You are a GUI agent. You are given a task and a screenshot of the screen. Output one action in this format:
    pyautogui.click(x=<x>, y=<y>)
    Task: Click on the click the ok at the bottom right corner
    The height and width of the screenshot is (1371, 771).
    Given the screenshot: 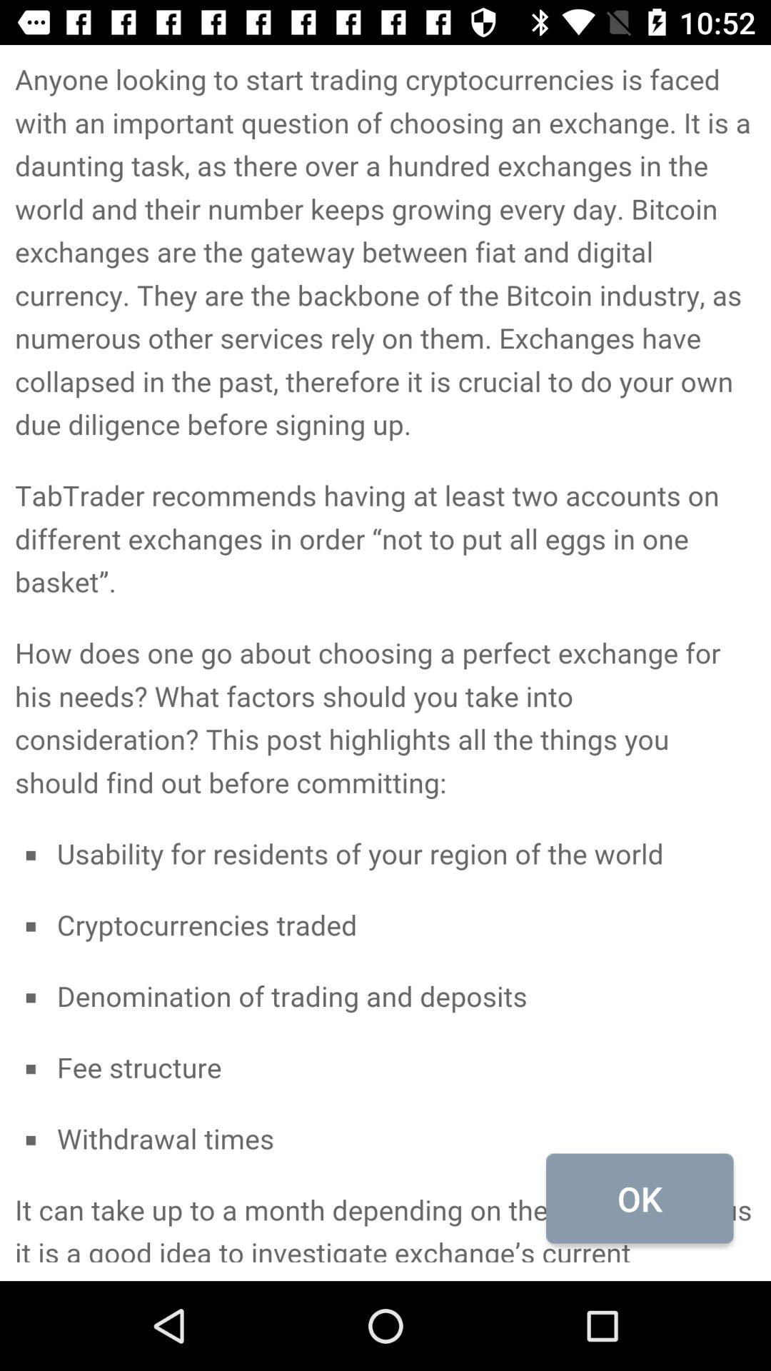 What is the action you would take?
    pyautogui.click(x=640, y=1198)
    